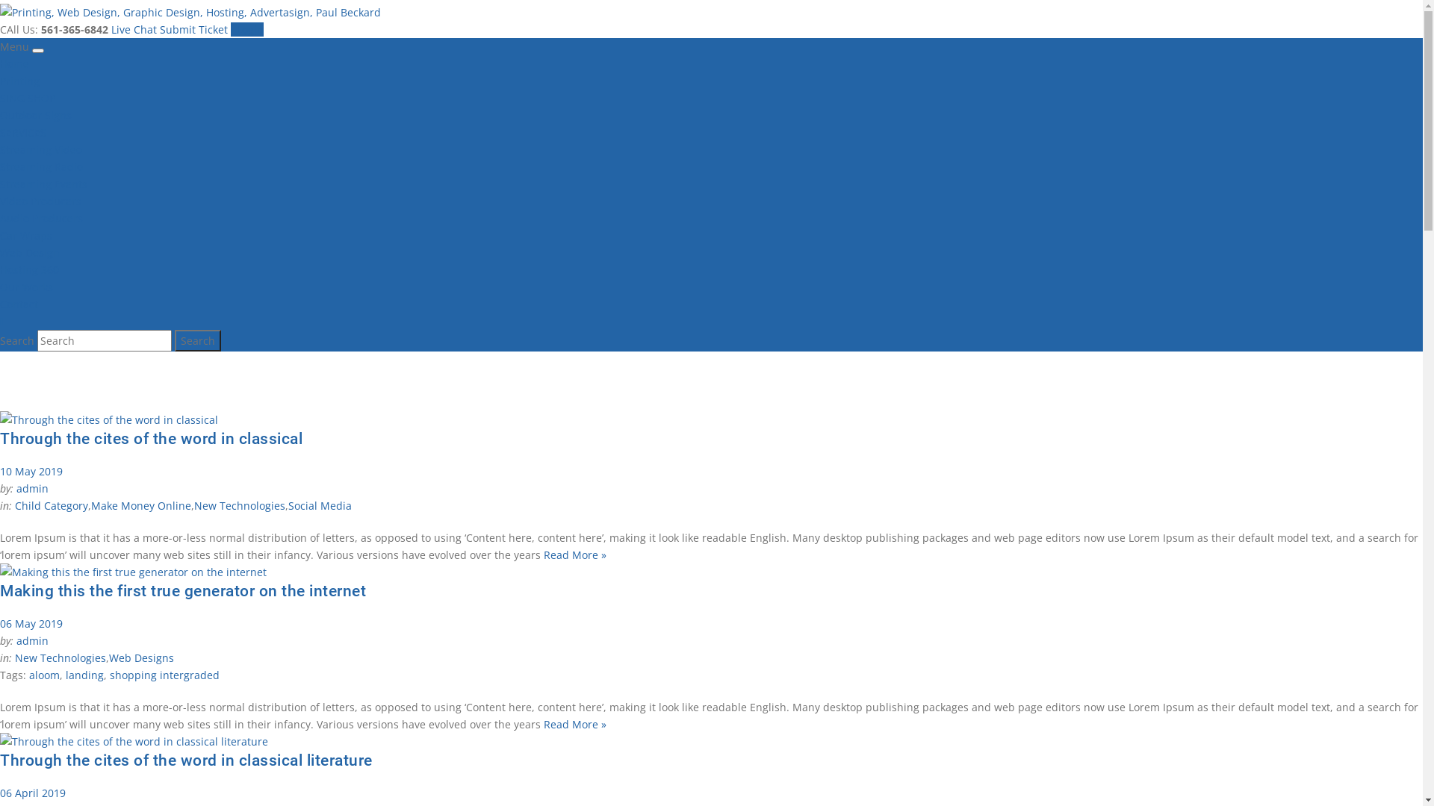 Image resolution: width=1434 pixels, height=806 pixels. I want to click on Printing, so click(19, 81).